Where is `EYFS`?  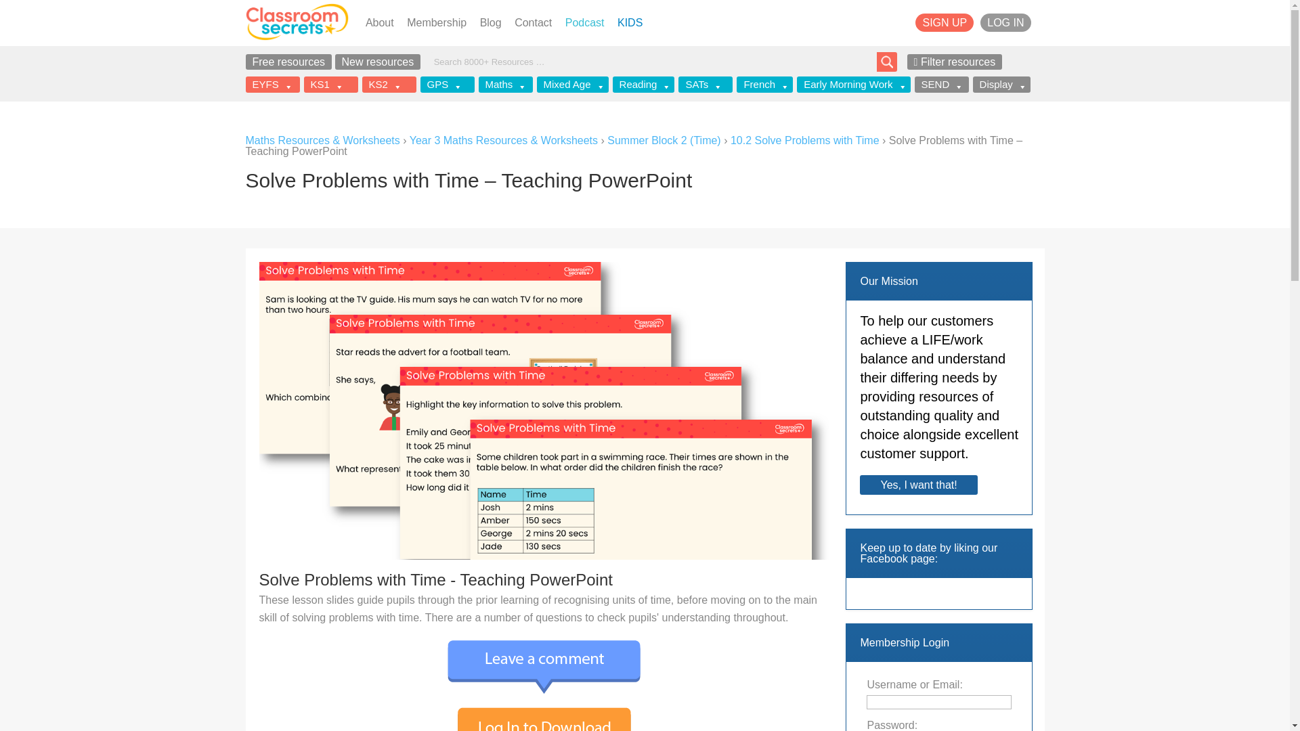 EYFS is located at coordinates (272, 85).